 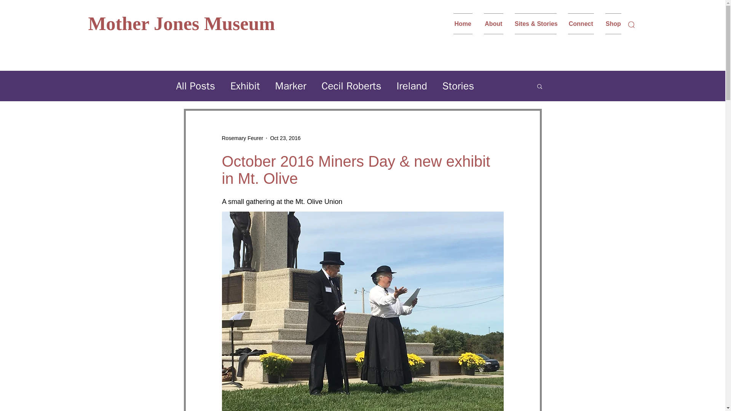 What do you see at coordinates (195, 86) in the screenshot?
I see `All Posts` at bounding box center [195, 86].